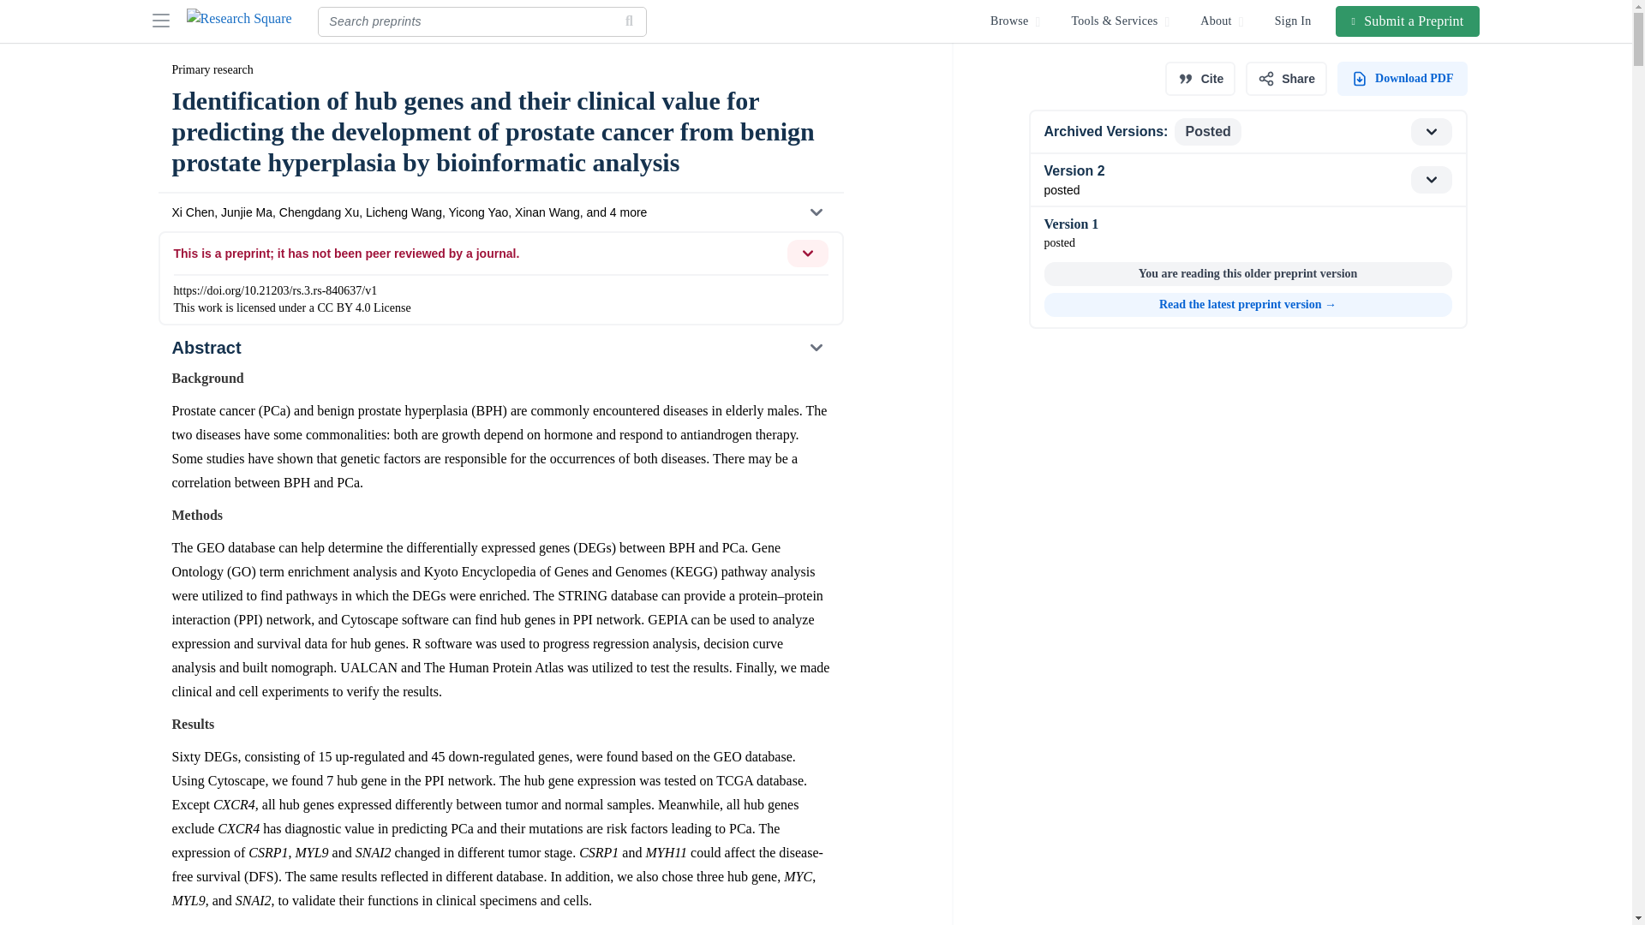  What do you see at coordinates (1294, 21) in the screenshot?
I see `Sign In` at bounding box center [1294, 21].